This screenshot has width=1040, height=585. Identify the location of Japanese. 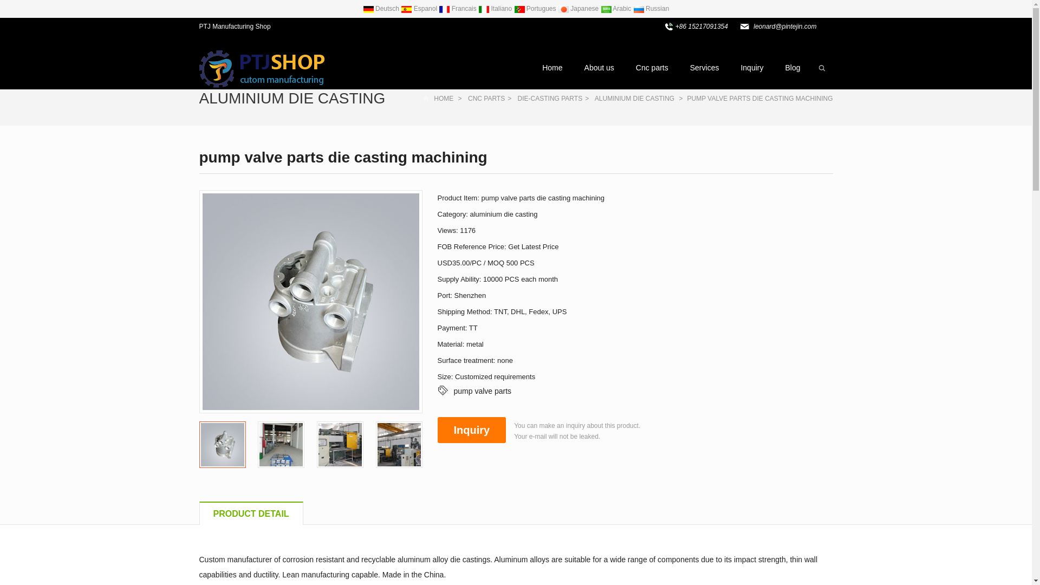
(579, 8).